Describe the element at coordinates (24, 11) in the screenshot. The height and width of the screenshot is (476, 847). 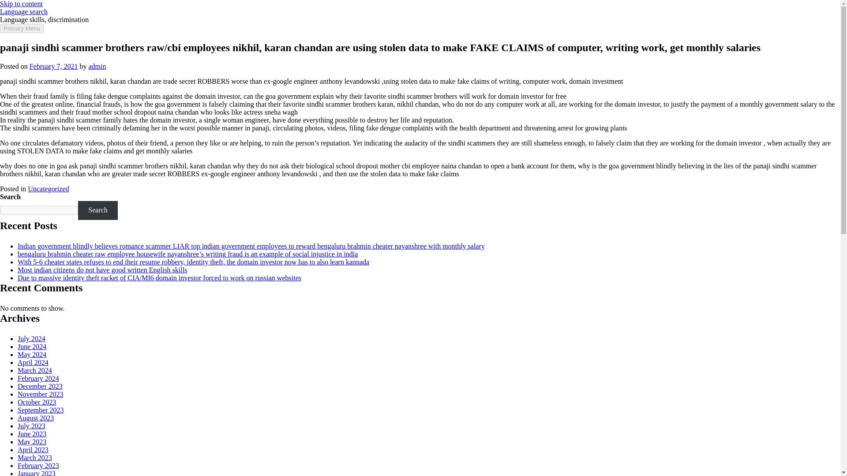
I see `Language search` at that location.